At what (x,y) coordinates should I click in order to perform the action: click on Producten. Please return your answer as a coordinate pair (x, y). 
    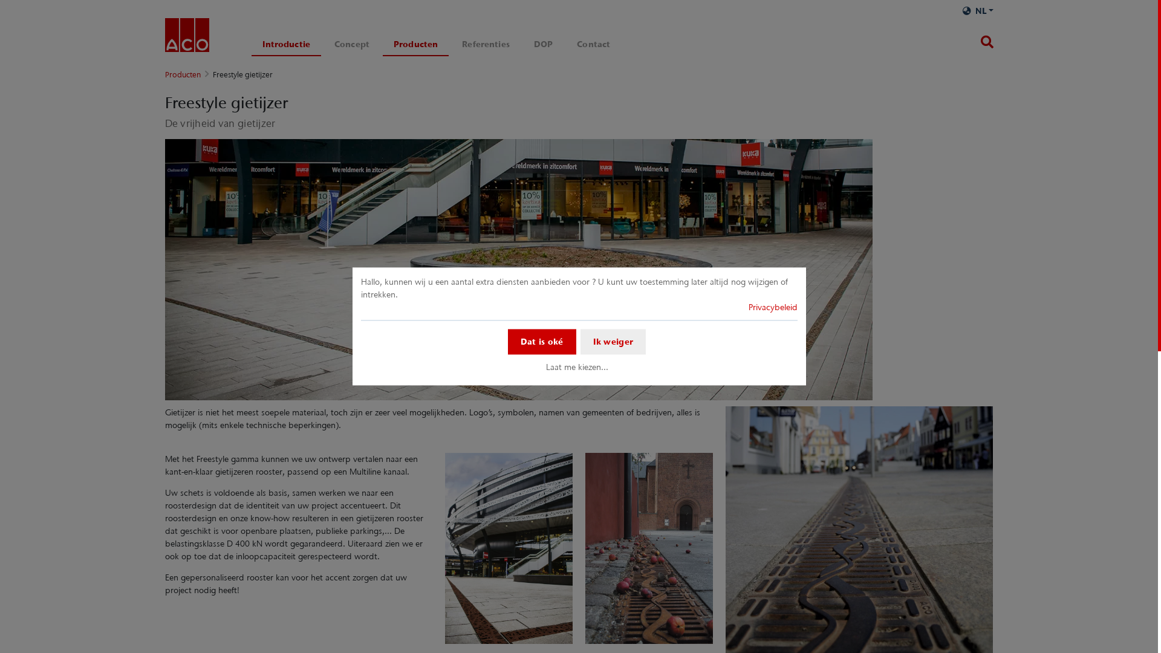
    Looking at the image, I should click on (416, 45).